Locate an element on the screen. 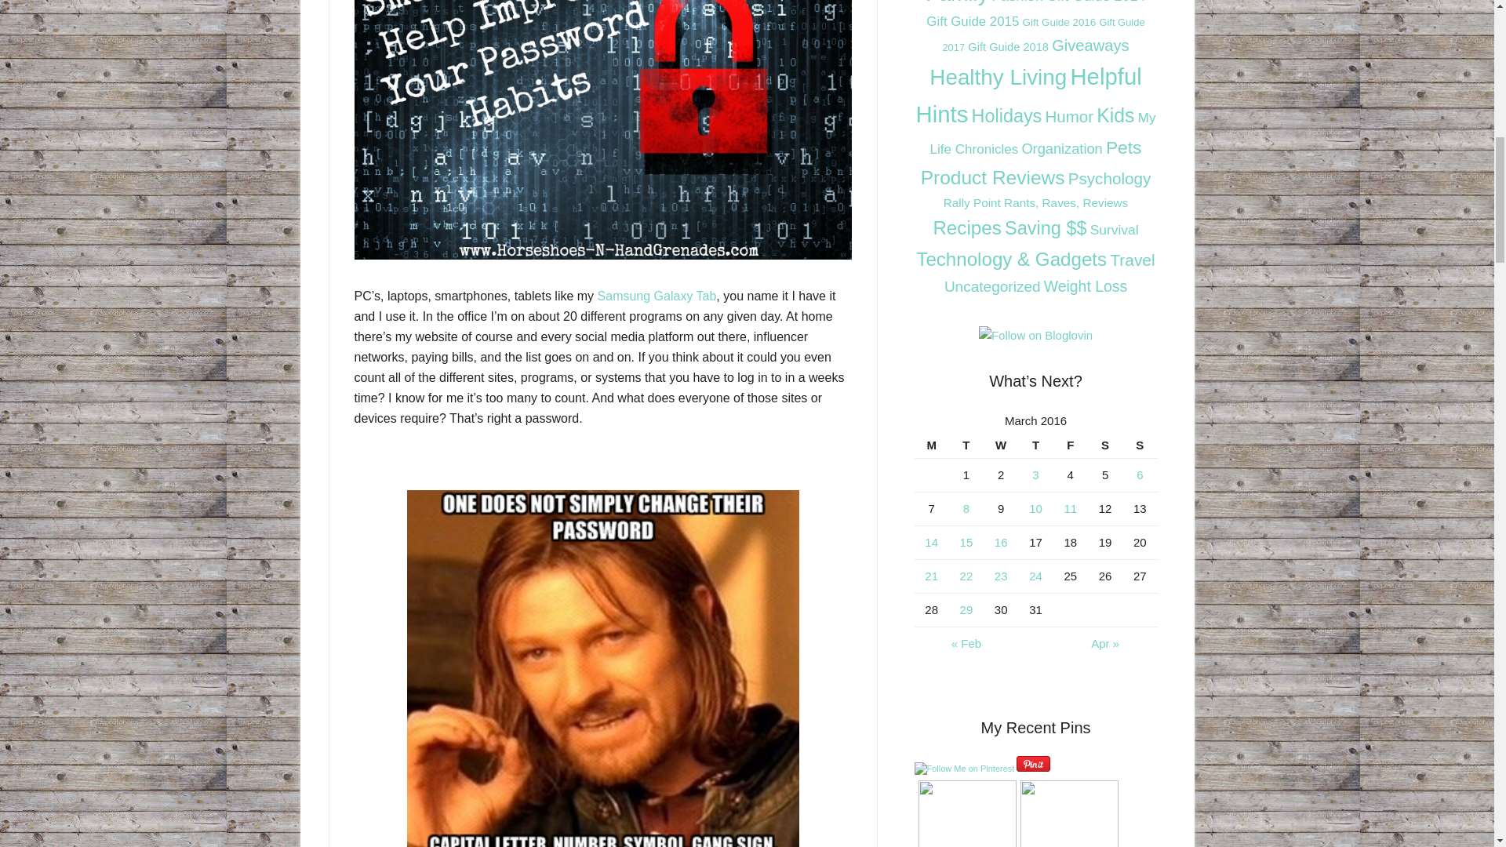  Sunday is located at coordinates (1139, 445).